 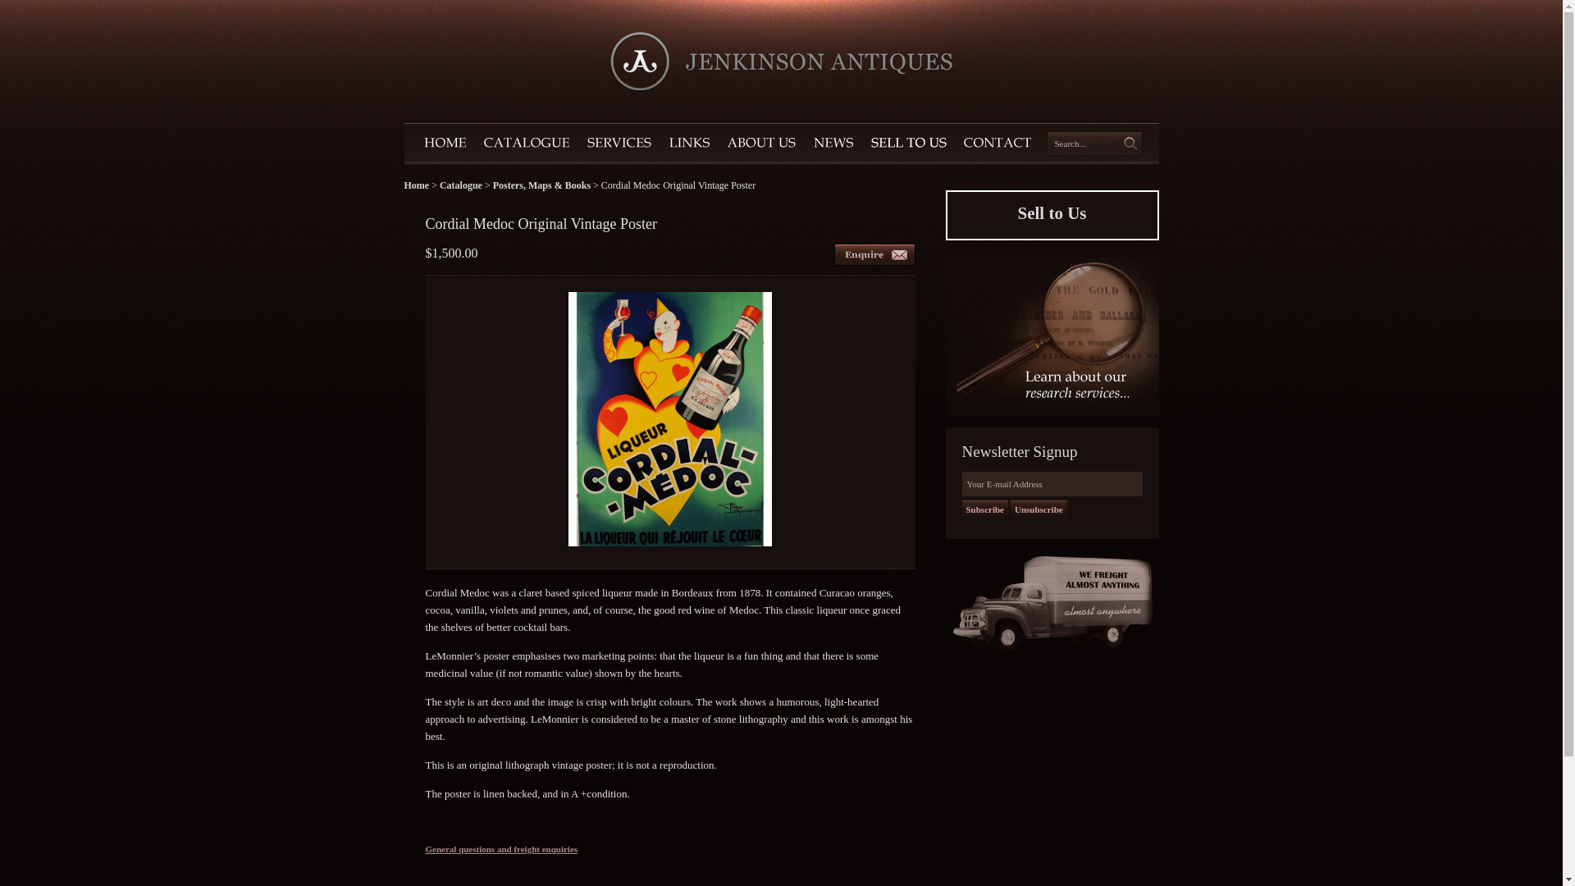 I want to click on Posters, Maps & Books, so click(x=541, y=185).